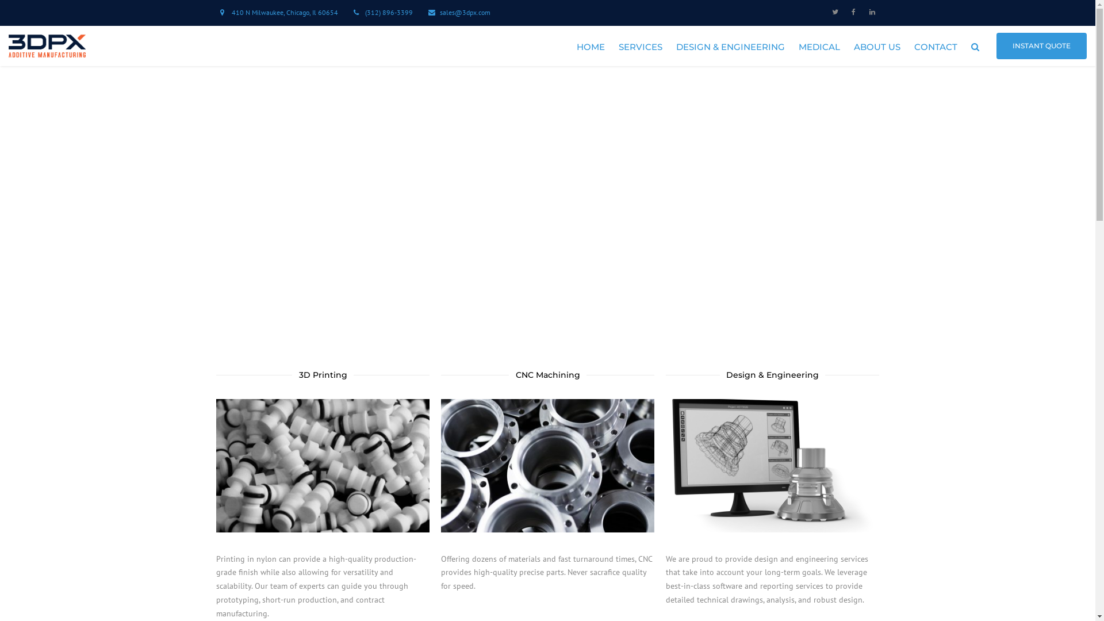 The width and height of the screenshot is (1104, 621). Describe the element at coordinates (773, 466) in the screenshot. I see `cad-design_sample` at that location.